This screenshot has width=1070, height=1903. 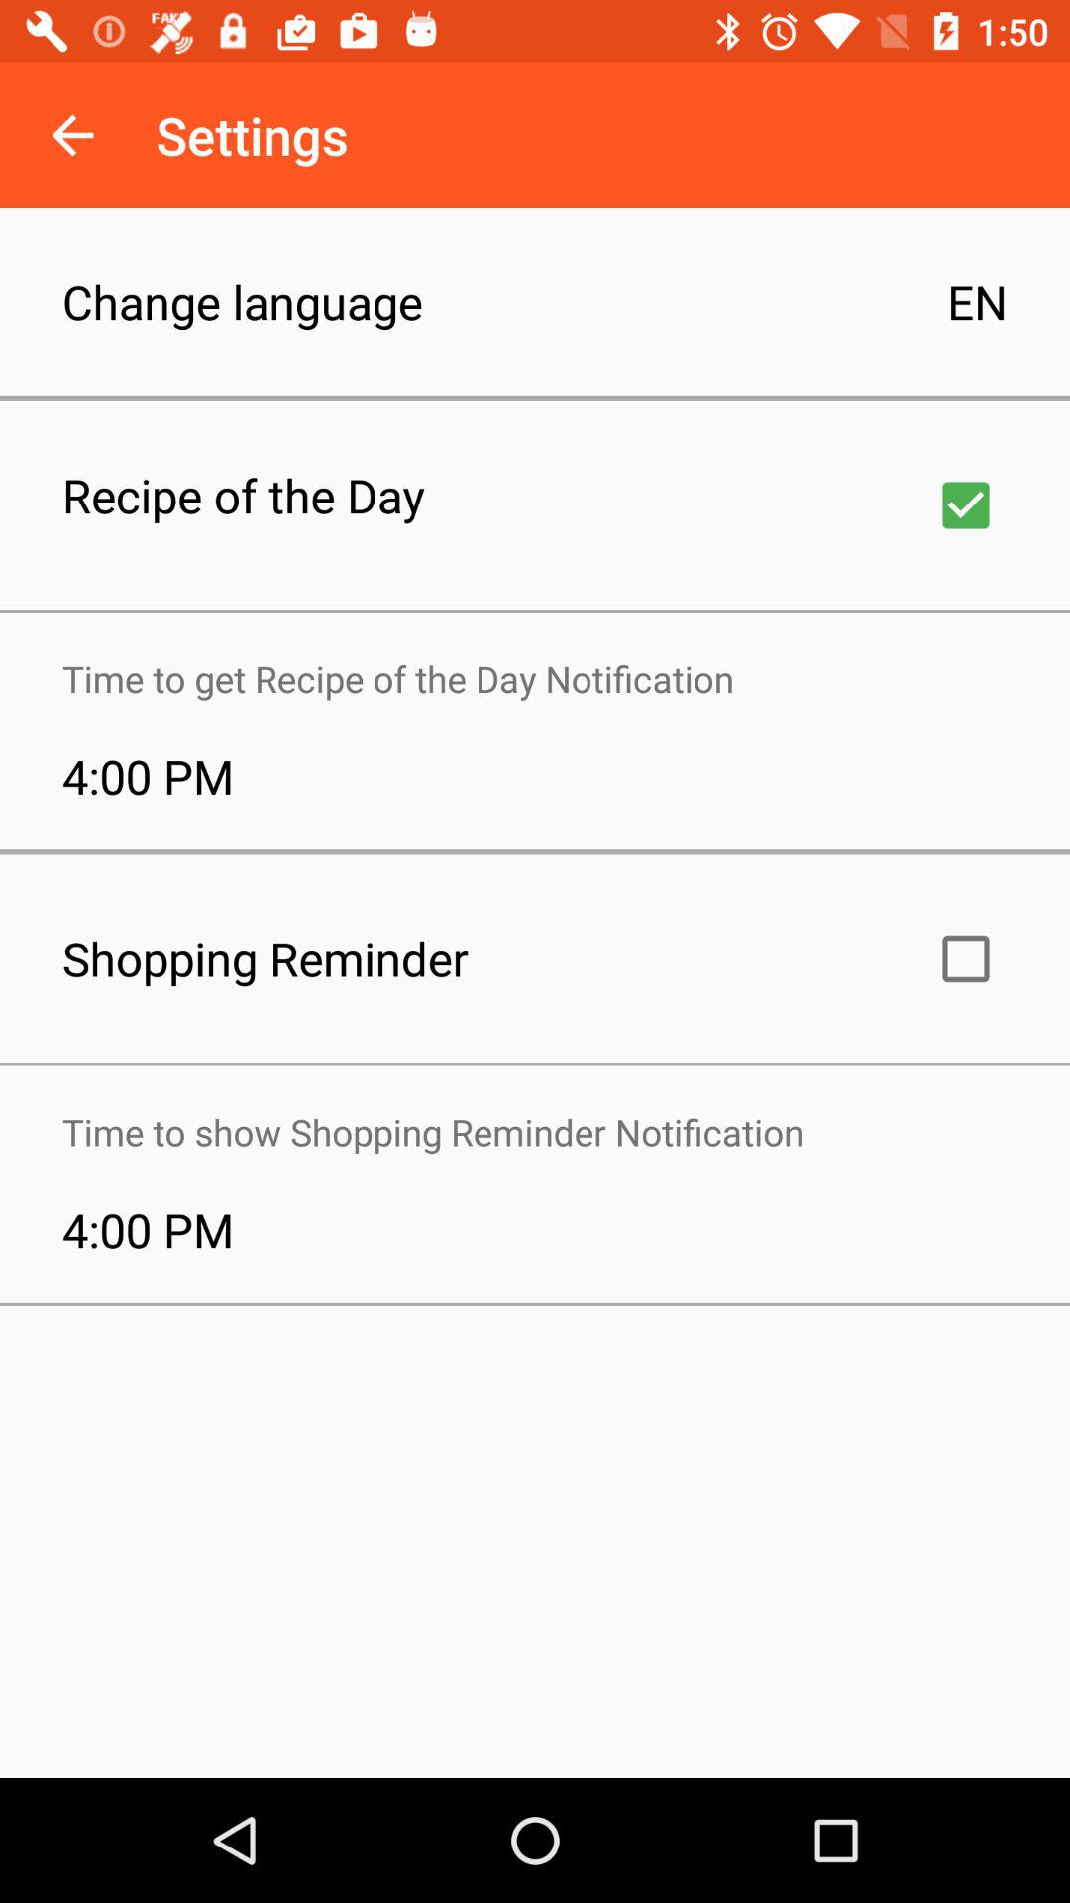 What do you see at coordinates (966, 958) in the screenshot?
I see `select the check box on the right side of text shopping reminder` at bounding box center [966, 958].